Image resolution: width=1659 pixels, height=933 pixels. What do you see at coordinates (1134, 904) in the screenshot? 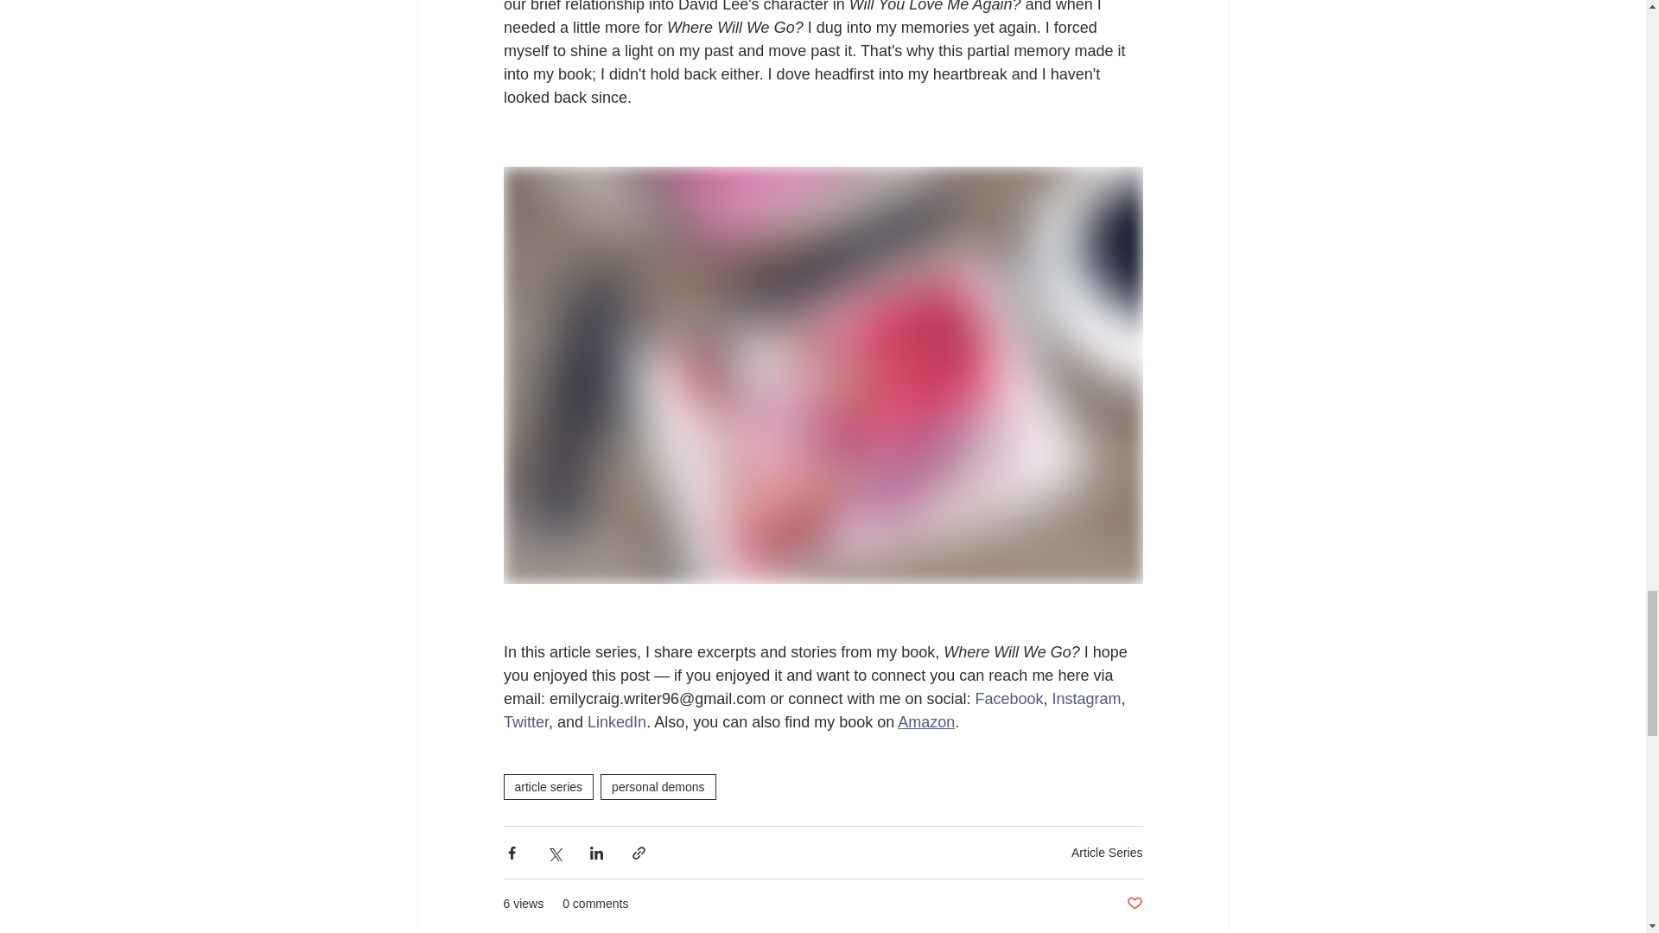
I see `Post not marked as liked` at bounding box center [1134, 904].